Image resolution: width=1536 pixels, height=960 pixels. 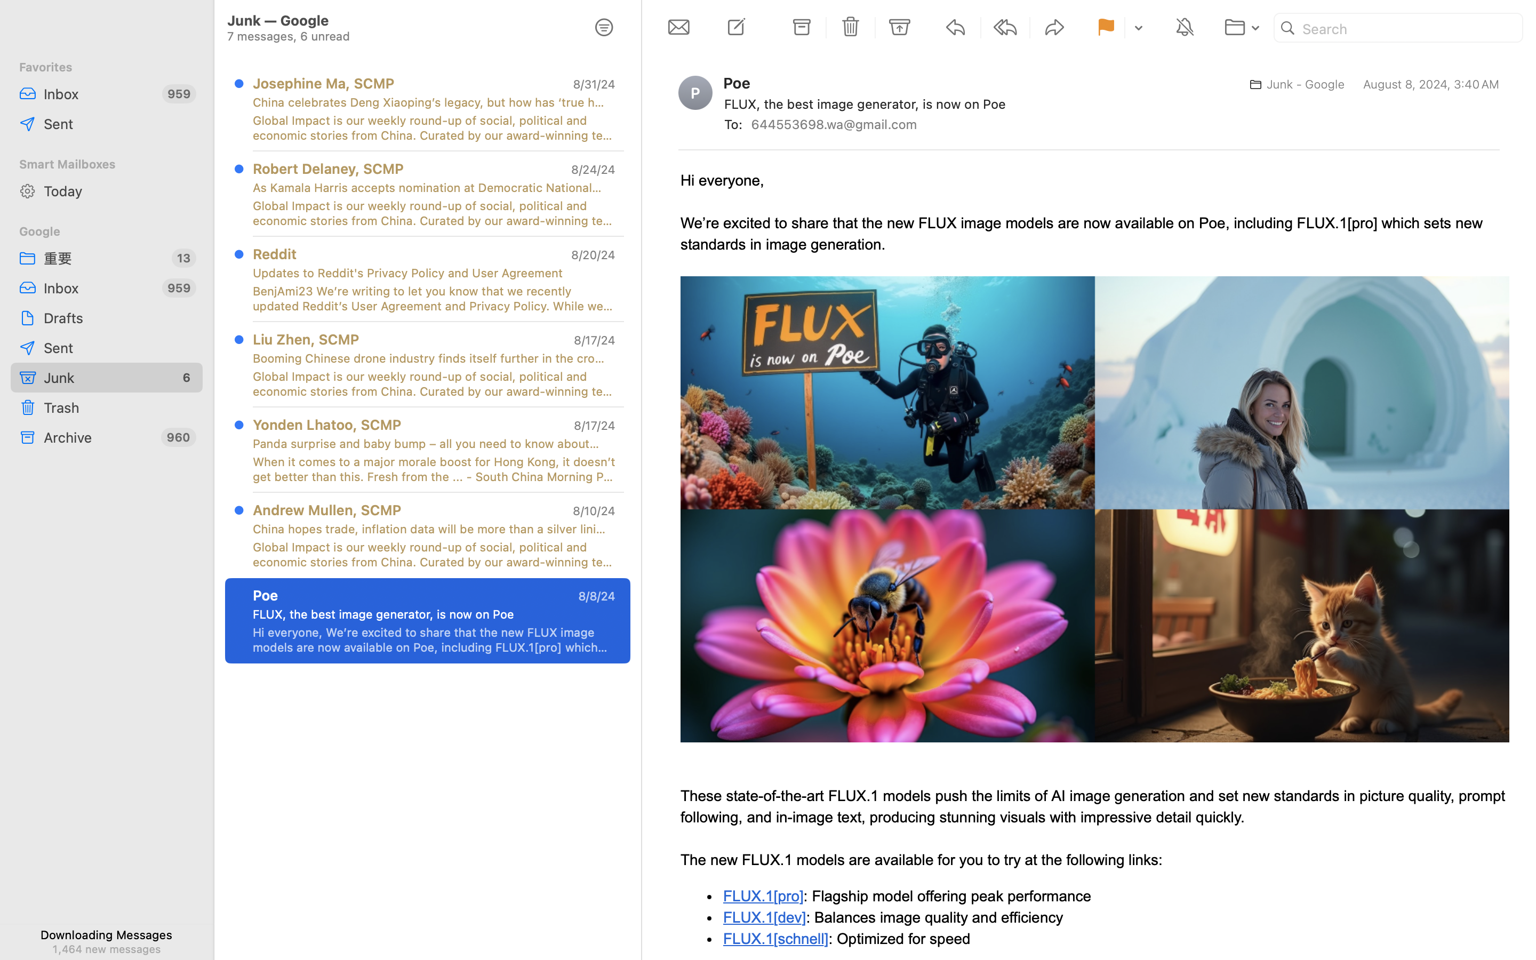 I want to click on BenjAmi23 We’re writing to let you know that we recently updated Reddit’s User Agreement and Privacy Policy. While we encourage you to review the updated documents in full, here are some of the highlights: We reorganized sections of our Privacy Policy for improved clarity. We included language in the Privacy Policy to reflect our participation in the EU-US Data Privacy Framework. We clarified what content you submit is non-public. We updated the Privacy Policy to better reflect our current products, like Reddit Pro. For users in the EEA, United Kingdom, and Switzerland, we updated the User Agreement to reflect that the Reddit products and services are provided by Reddit Netherlands B.V. Updates to our Privacy Policy take effect immediately. The updated User Agreement takes effect September 16, 2024 and will apply to you if you use Reddit after that date. For more information about how we handle information that is made public on Reddit, please see our Public Content Policy. If you have, so click(x=434, y=299).